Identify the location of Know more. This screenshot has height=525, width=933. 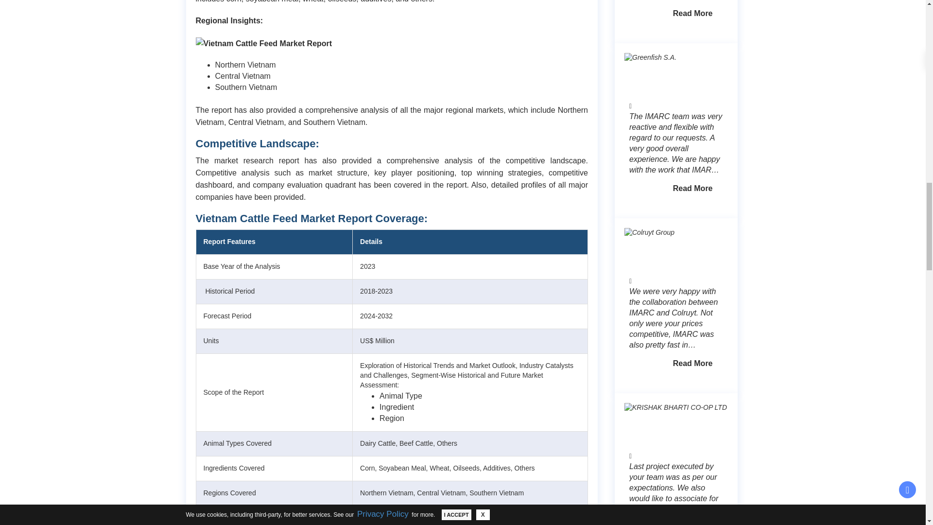
(693, 14).